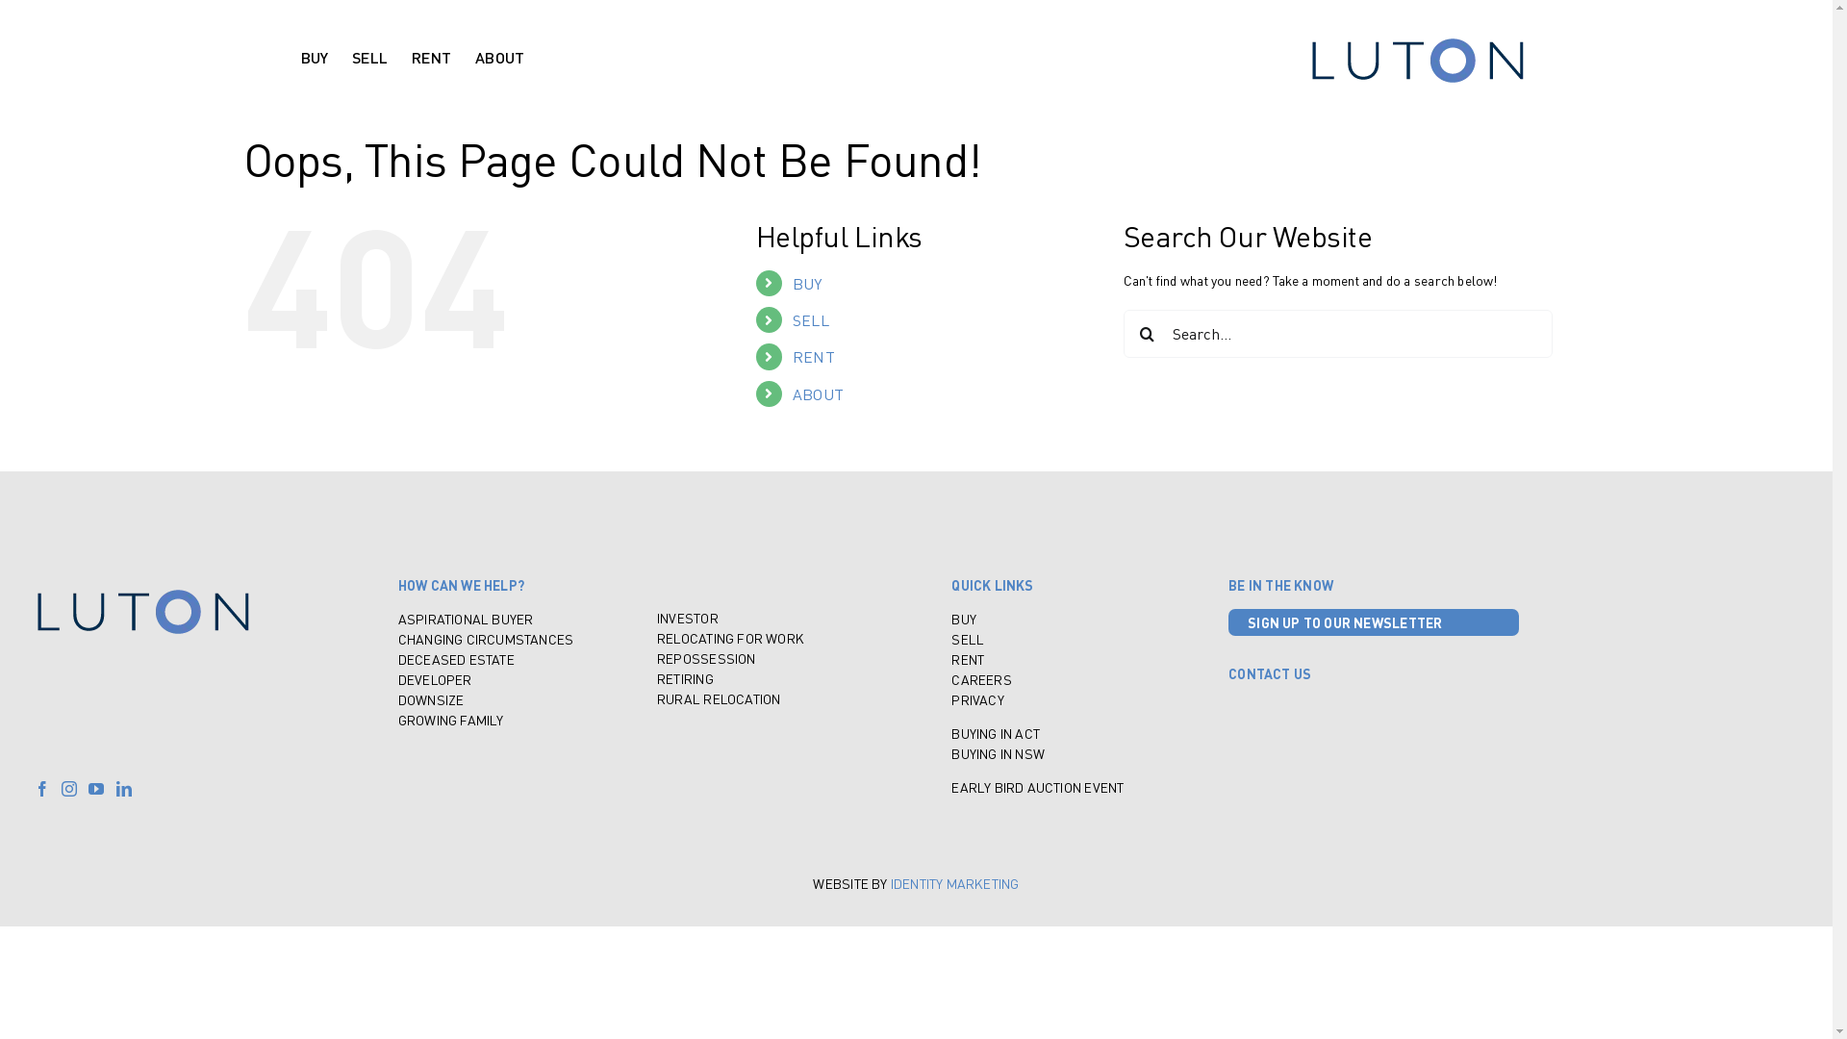 This screenshot has height=1039, width=1847. I want to click on RENT, so click(814, 356).